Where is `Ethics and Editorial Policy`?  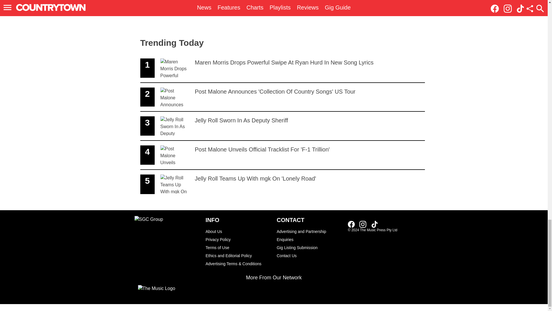 Ethics and Editorial Policy is located at coordinates (309, 247).